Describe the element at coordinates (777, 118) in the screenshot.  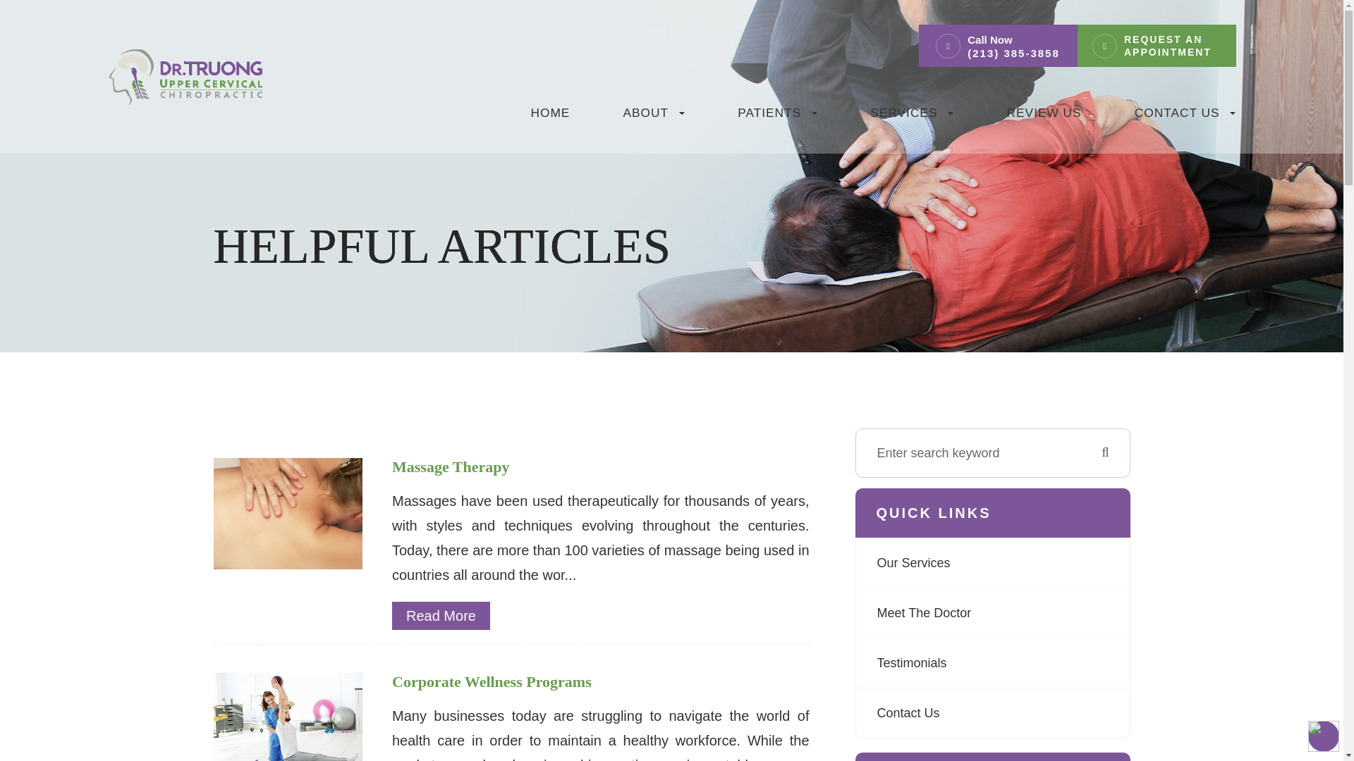
I see `PATIENTS` at that location.